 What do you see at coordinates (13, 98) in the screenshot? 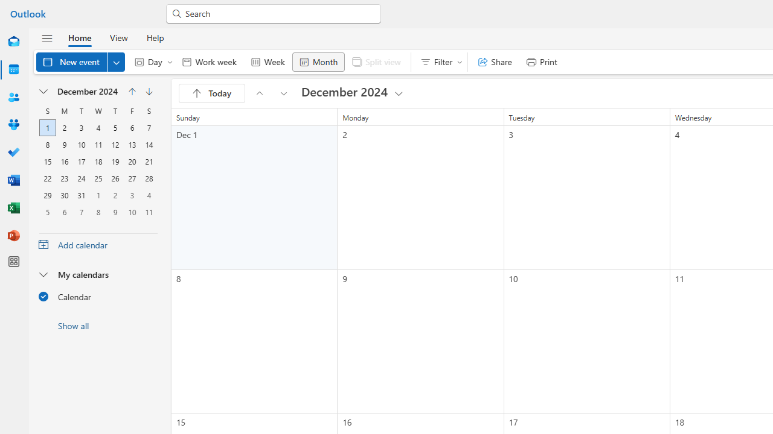
I see `People` at bounding box center [13, 98].